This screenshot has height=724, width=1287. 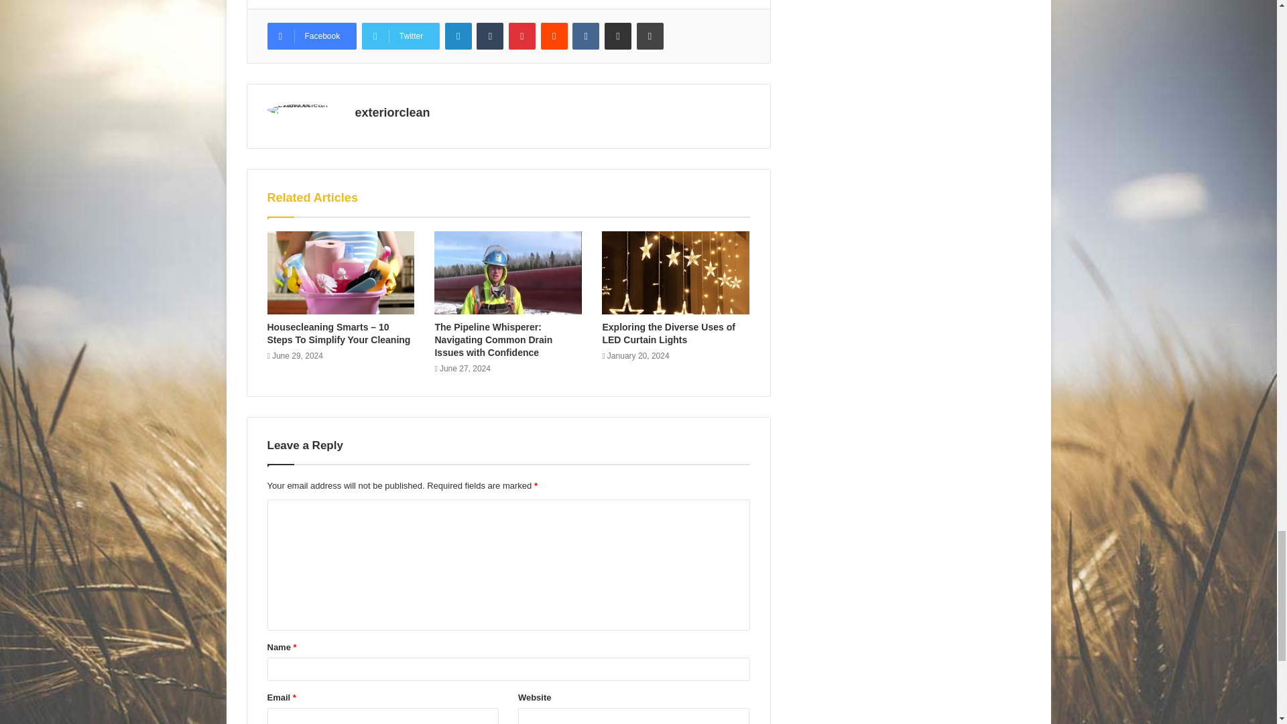 What do you see at coordinates (311, 36) in the screenshot?
I see `Facebook` at bounding box center [311, 36].